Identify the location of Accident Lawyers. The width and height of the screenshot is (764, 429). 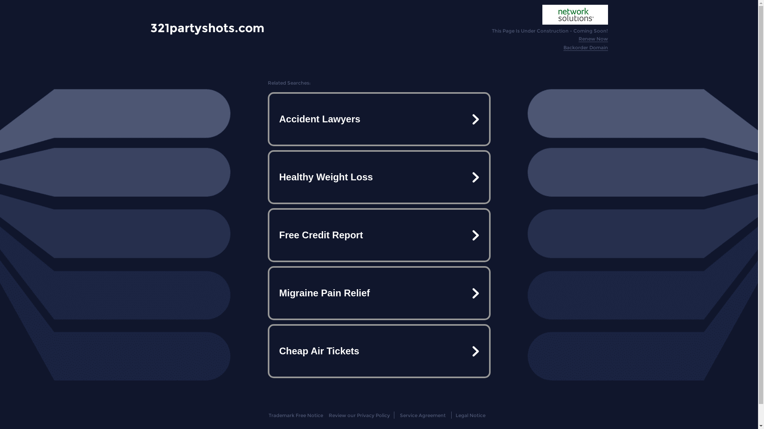
(379, 119).